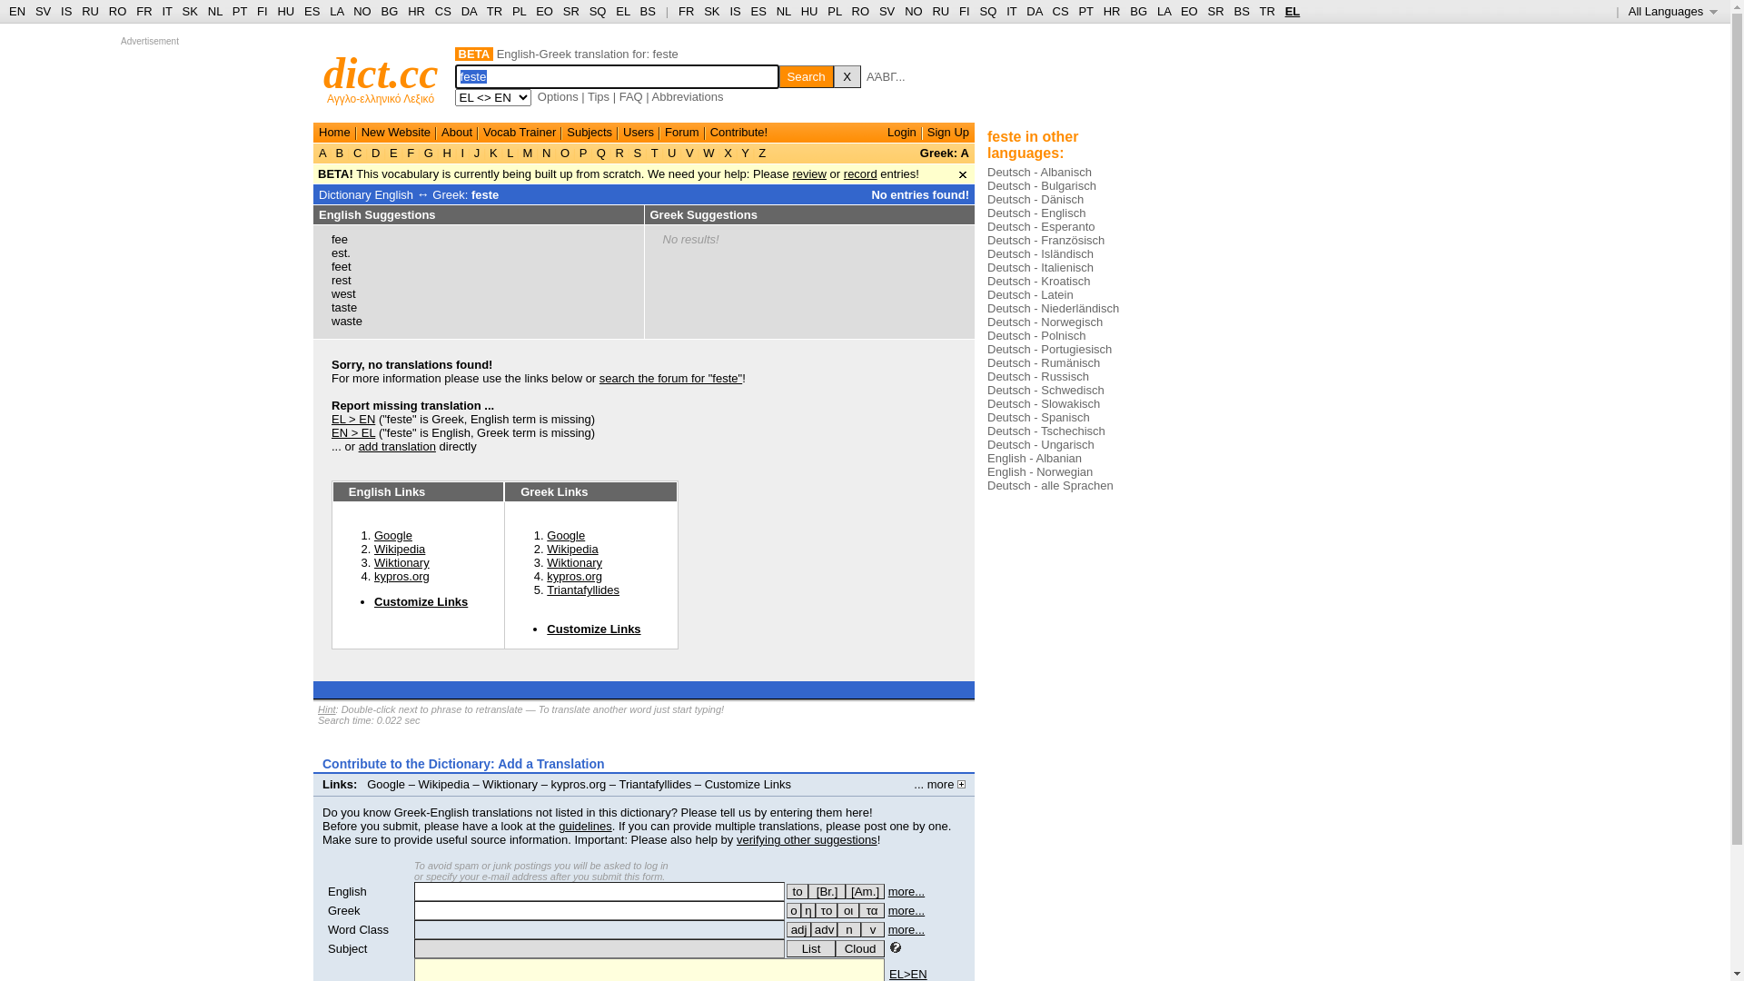  I want to click on L, so click(510, 153).